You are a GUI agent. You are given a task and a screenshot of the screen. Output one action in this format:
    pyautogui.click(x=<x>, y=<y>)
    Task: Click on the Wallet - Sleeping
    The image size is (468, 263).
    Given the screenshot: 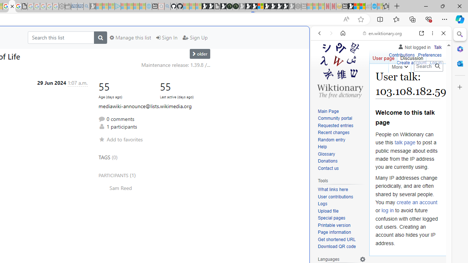 What is the action you would take?
    pyautogui.click(x=68, y=7)
    